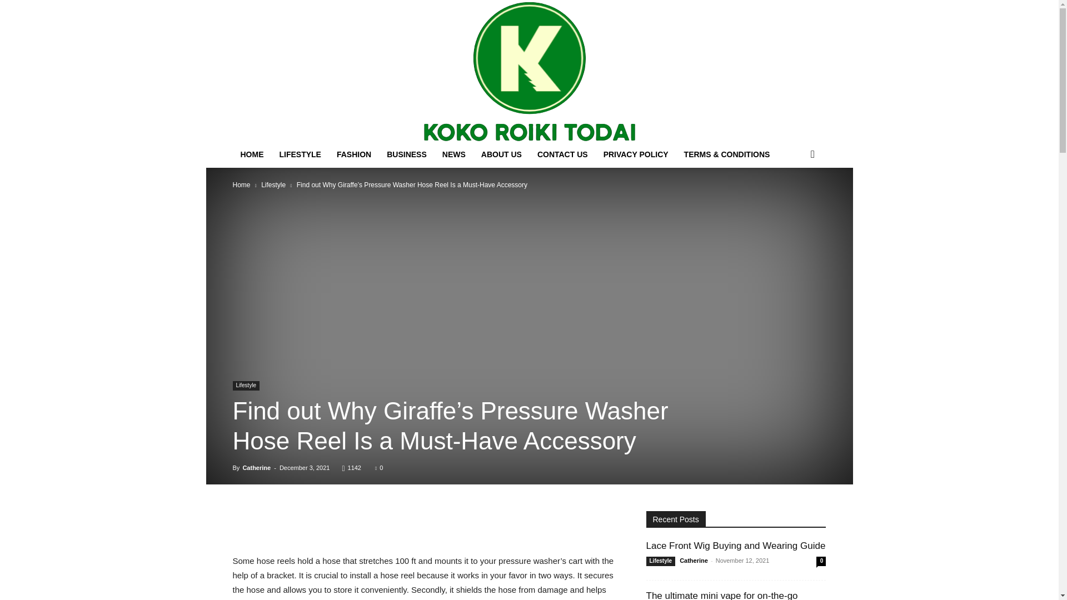 This screenshot has height=600, width=1067. Describe the element at coordinates (300, 154) in the screenshot. I see `LIFESTYLE` at that location.